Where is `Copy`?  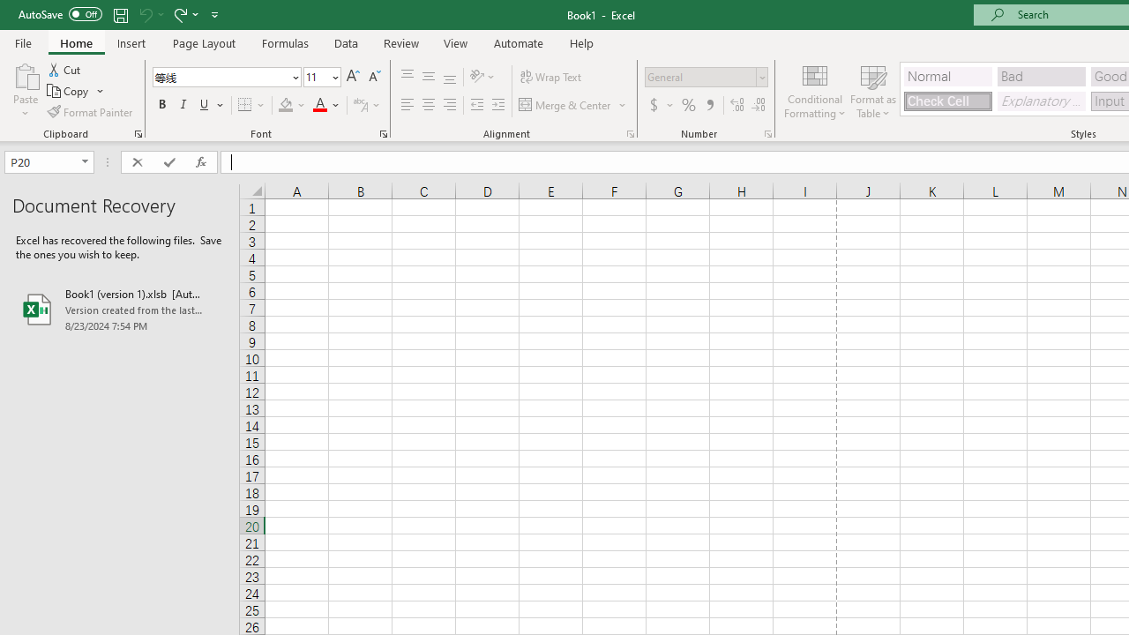 Copy is located at coordinates (76, 92).